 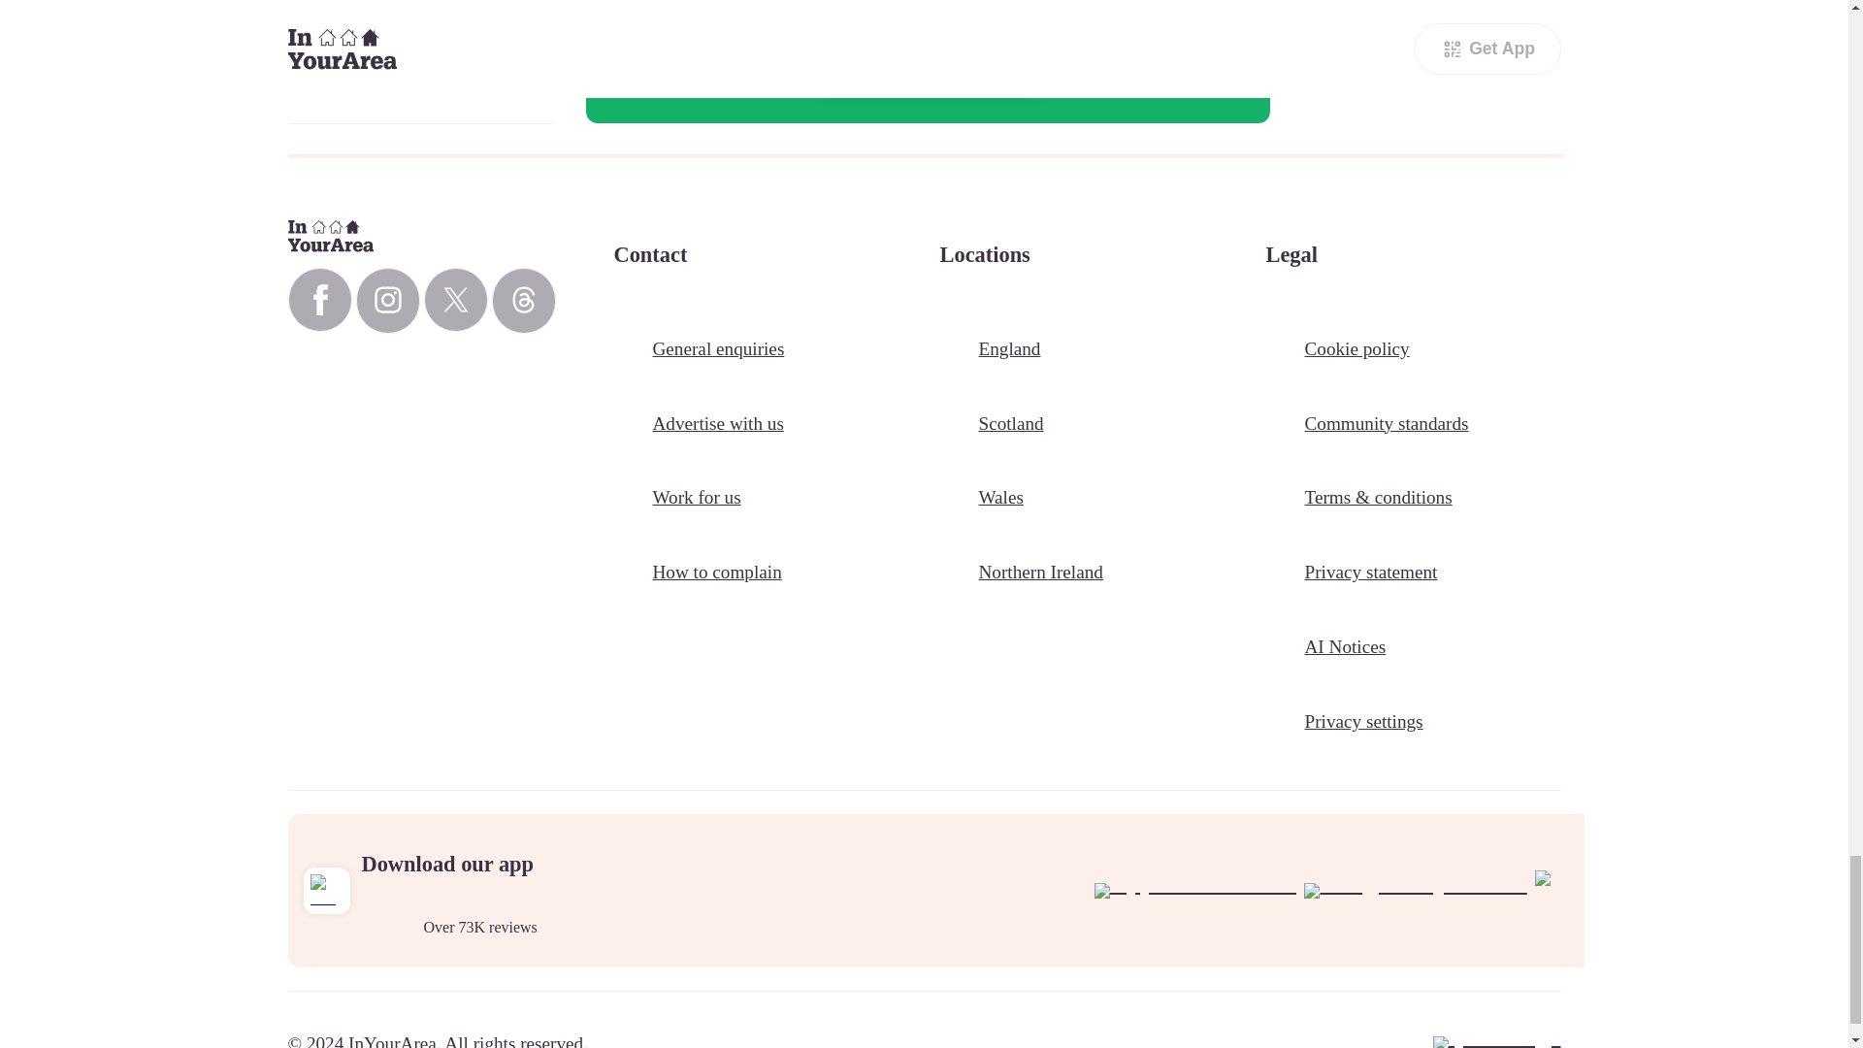 What do you see at coordinates (454, 300) in the screenshot?
I see `InYourArea X` at bounding box center [454, 300].